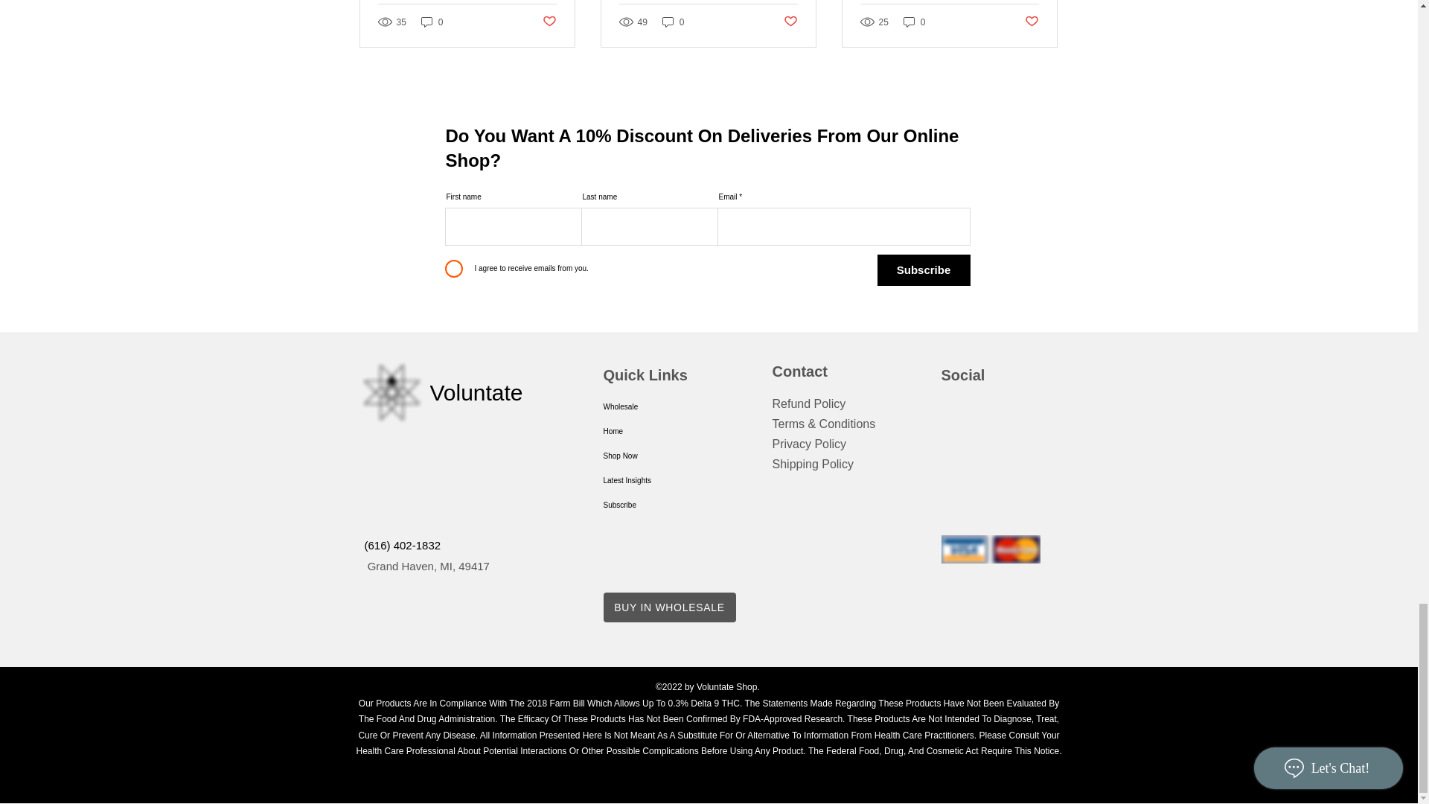 The height and width of the screenshot is (804, 1429). What do you see at coordinates (548, 22) in the screenshot?
I see `Post not marked as liked` at bounding box center [548, 22].